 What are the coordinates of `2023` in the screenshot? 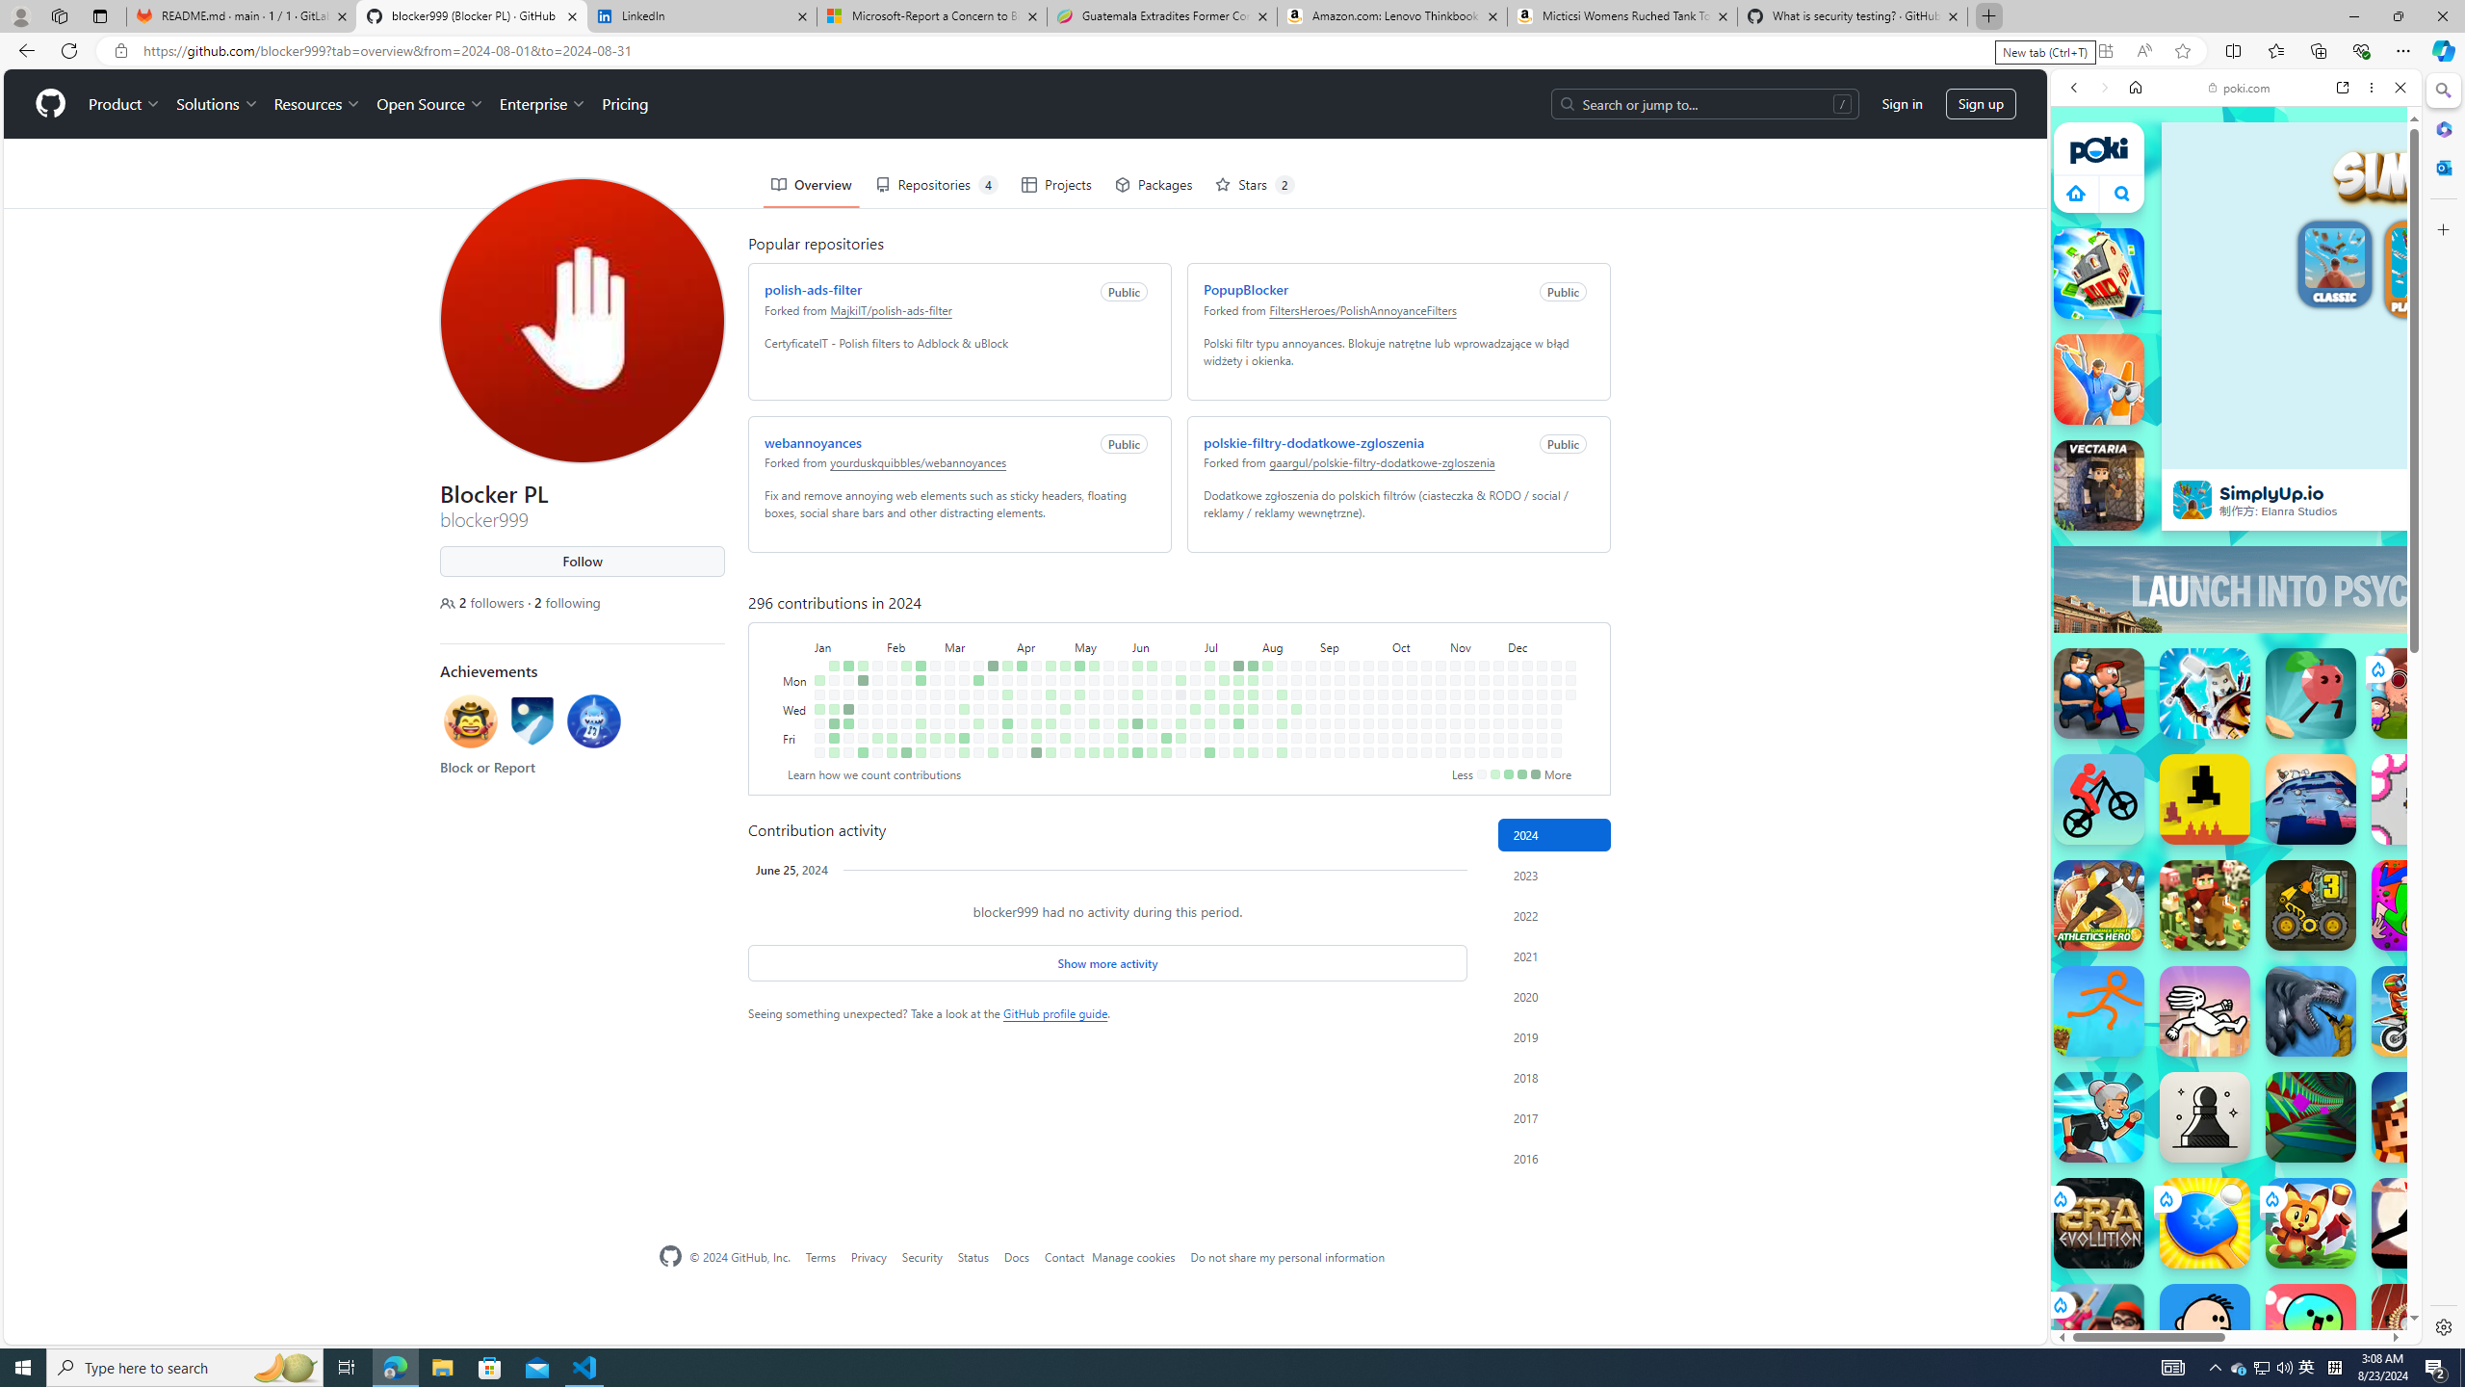 It's located at (1554, 875).